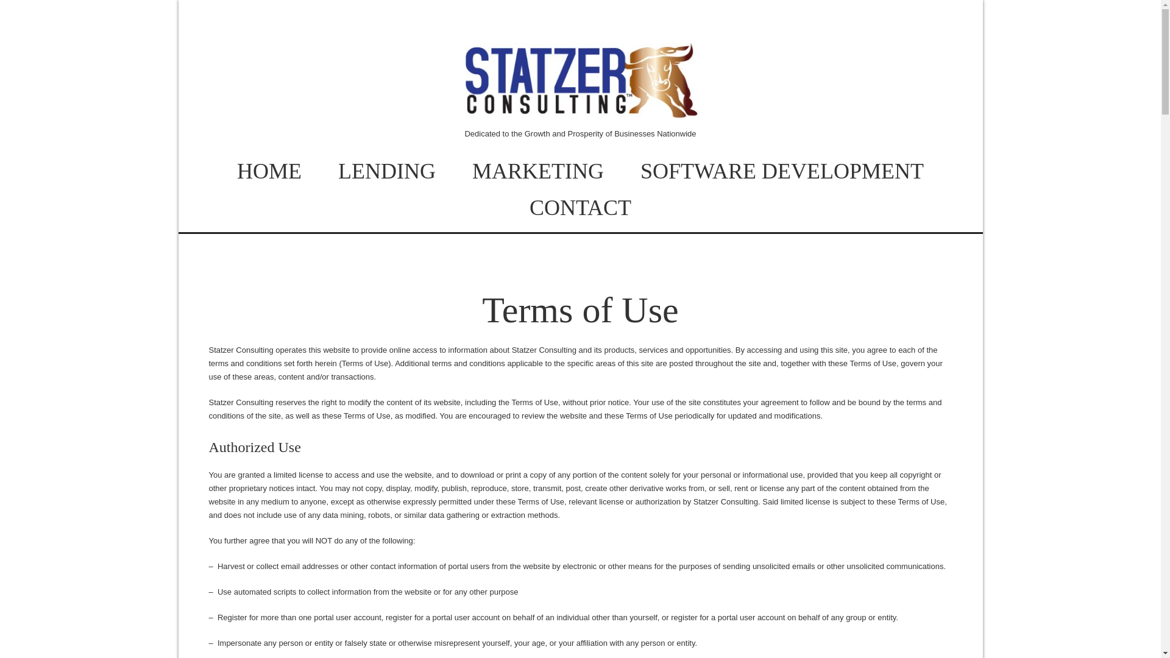 The width and height of the screenshot is (1170, 658). Describe the element at coordinates (580, 208) in the screenshot. I see `CONTACT` at that location.